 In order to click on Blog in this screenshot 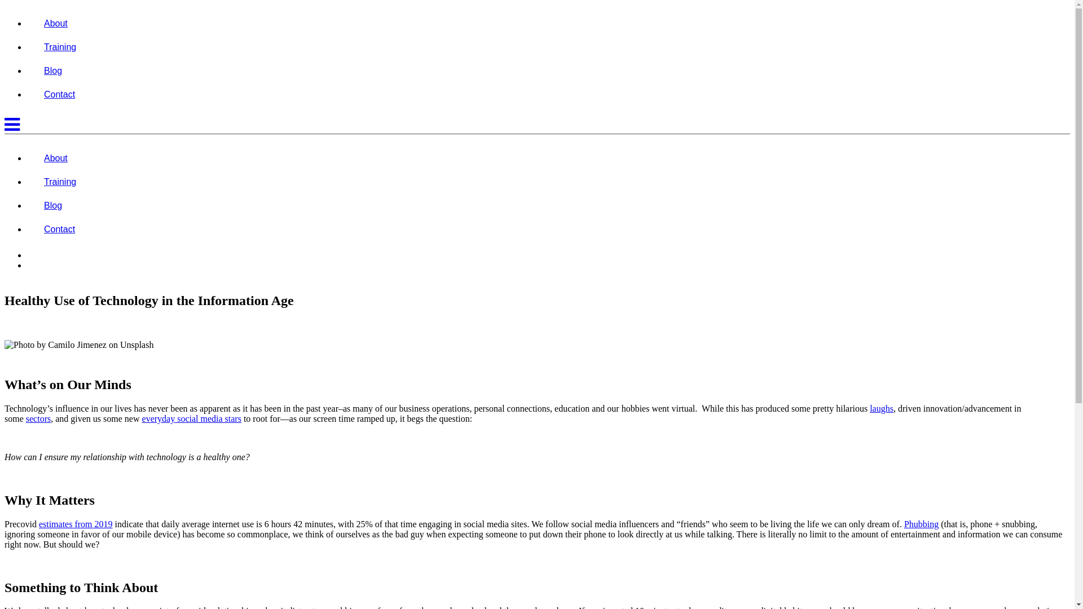, I will do `click(53, 205)`.